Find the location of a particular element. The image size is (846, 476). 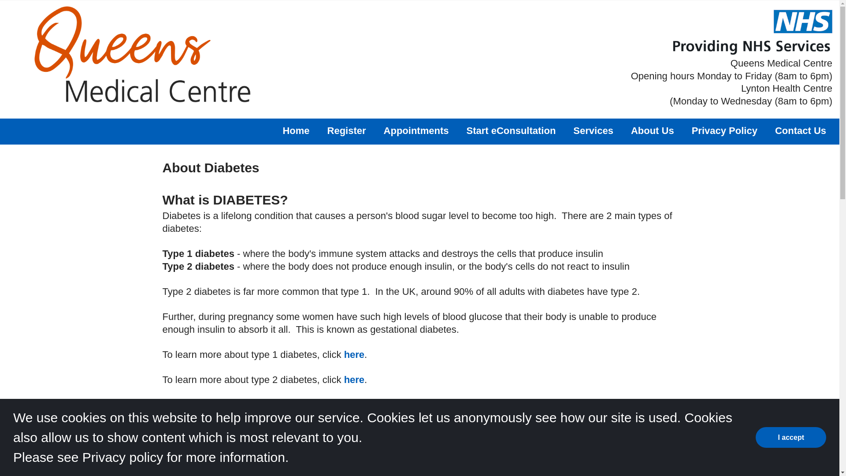

Appointments is located at coordinates (416, 130).